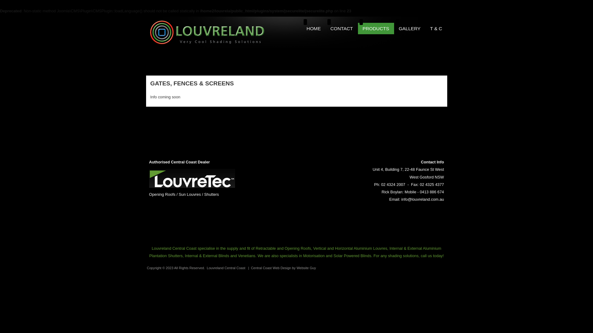  Describe the element at coordinates (344, 28) in the screenshot. I see `CONTACT` at that location.